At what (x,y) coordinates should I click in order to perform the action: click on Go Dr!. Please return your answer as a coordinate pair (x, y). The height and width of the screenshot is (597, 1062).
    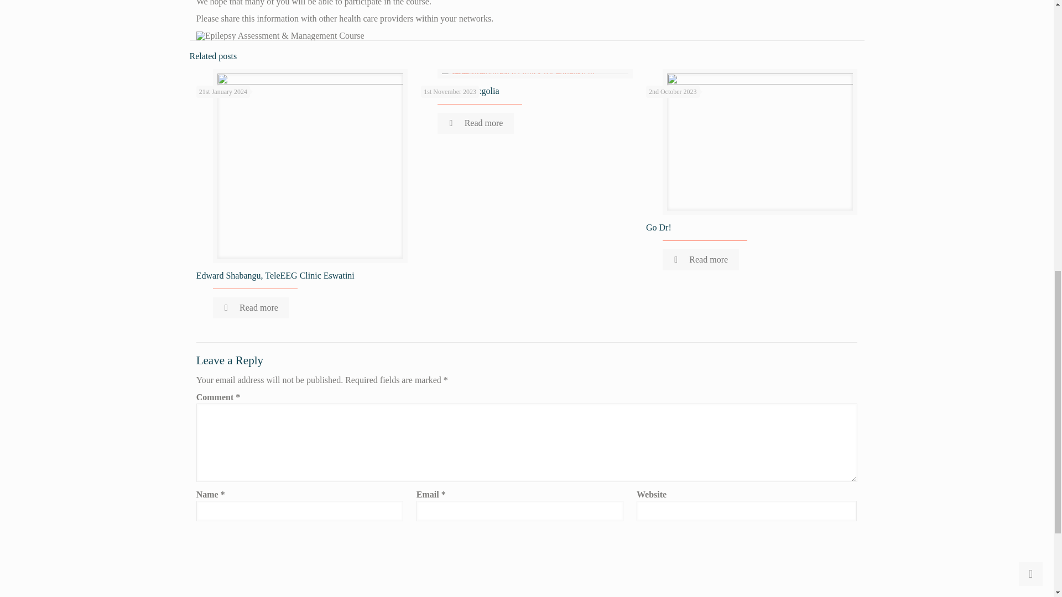
    Looking at the image, I should click on (658, 227).